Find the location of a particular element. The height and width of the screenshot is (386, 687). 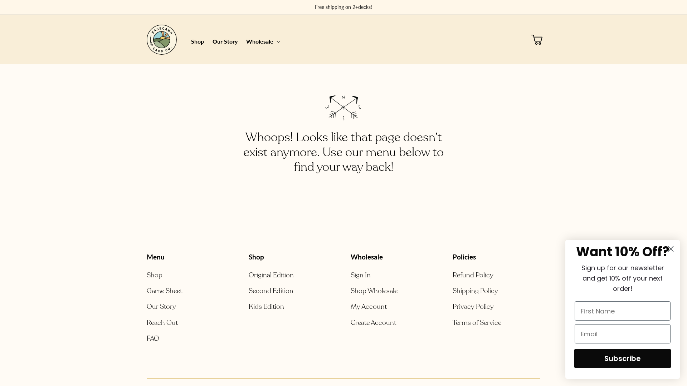

FAQ is located at coordinates (153, 338).